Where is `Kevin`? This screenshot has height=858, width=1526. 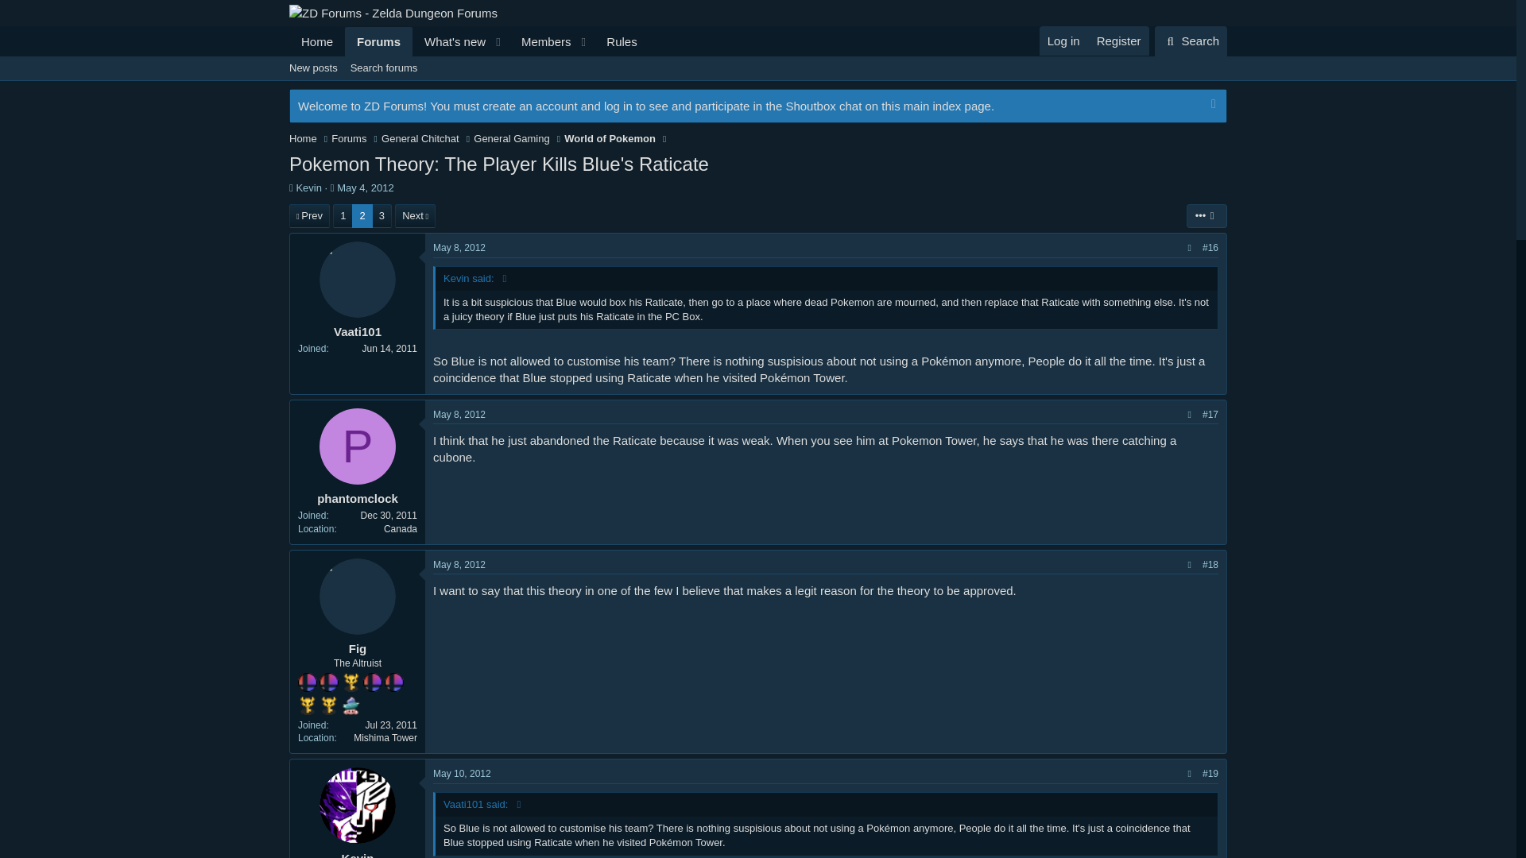 Kevin is located at coordinates (469, 41).